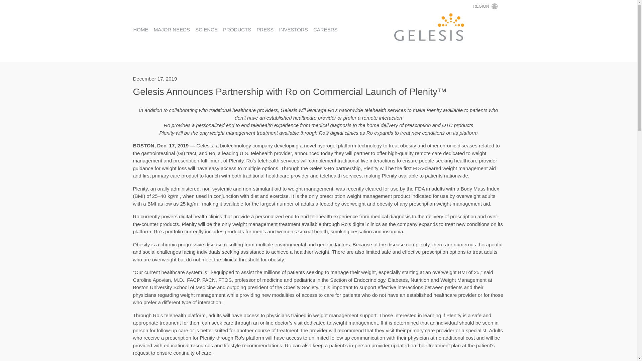 This screenshot has height=361, width=642. Describe the element at coordinates (206, 29) in the screenshot. I see `SCIENCE` at that location.